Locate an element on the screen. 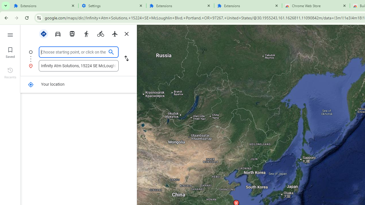  System is located at coordinates (3, 3).